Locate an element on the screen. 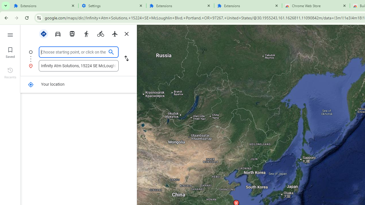  System is located at coordinates (3, 3).